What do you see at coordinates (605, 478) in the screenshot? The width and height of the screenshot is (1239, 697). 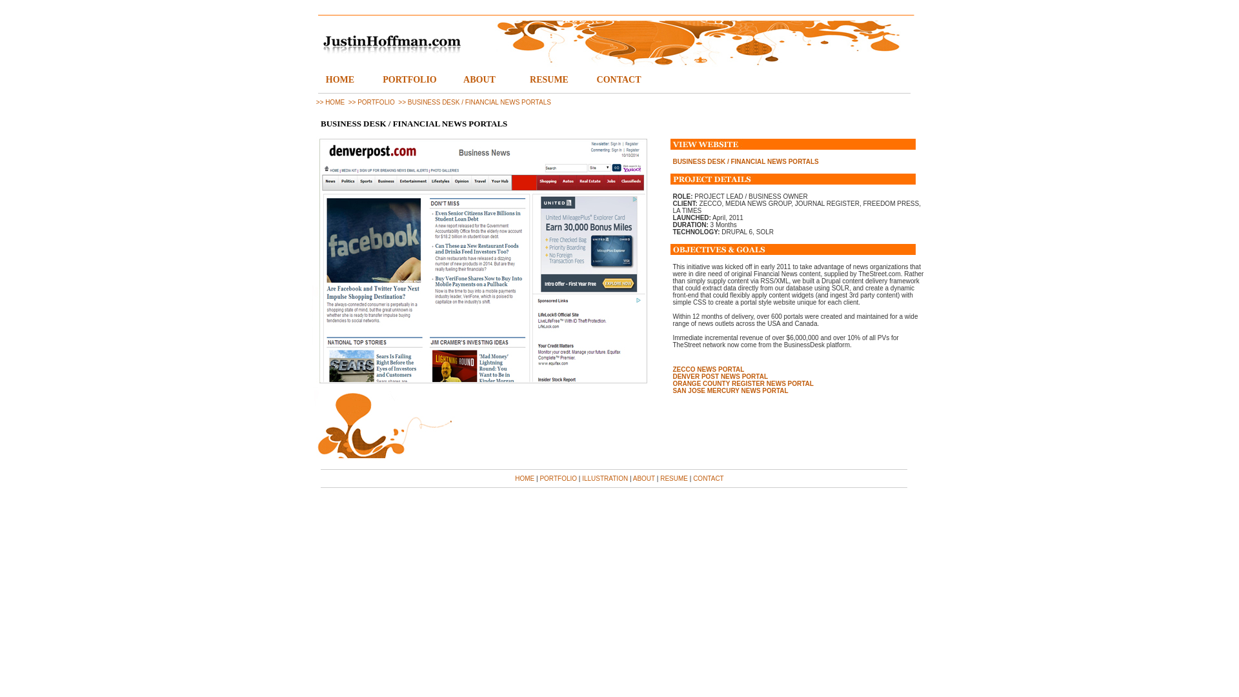 I see `ILLUSTRATION` at bounding box center [605, 478].